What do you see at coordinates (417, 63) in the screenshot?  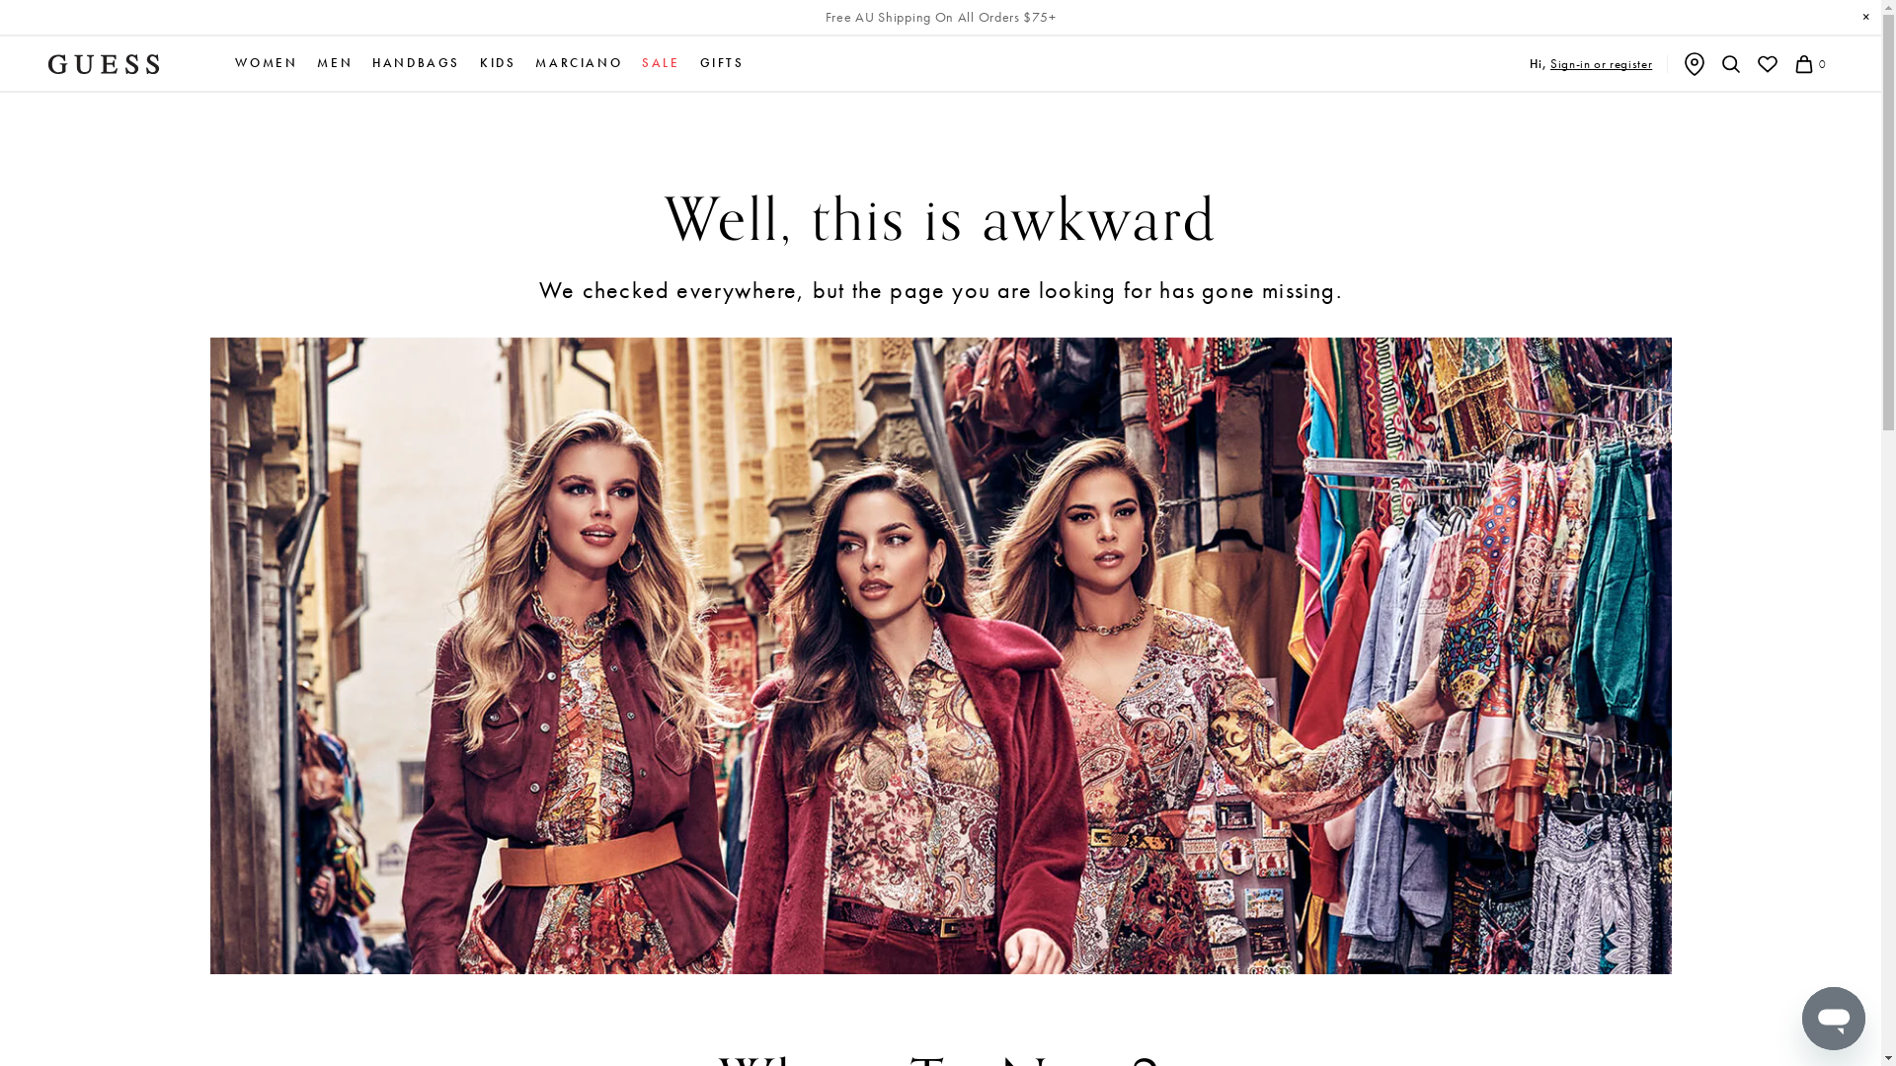 I see `HANDBAGS` at bounding box center [417, 63].